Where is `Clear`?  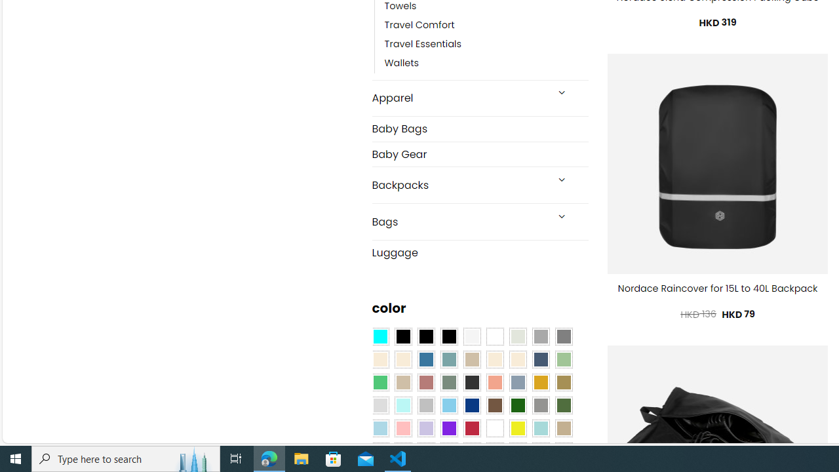
Clear is located at coordinates (495, 337).